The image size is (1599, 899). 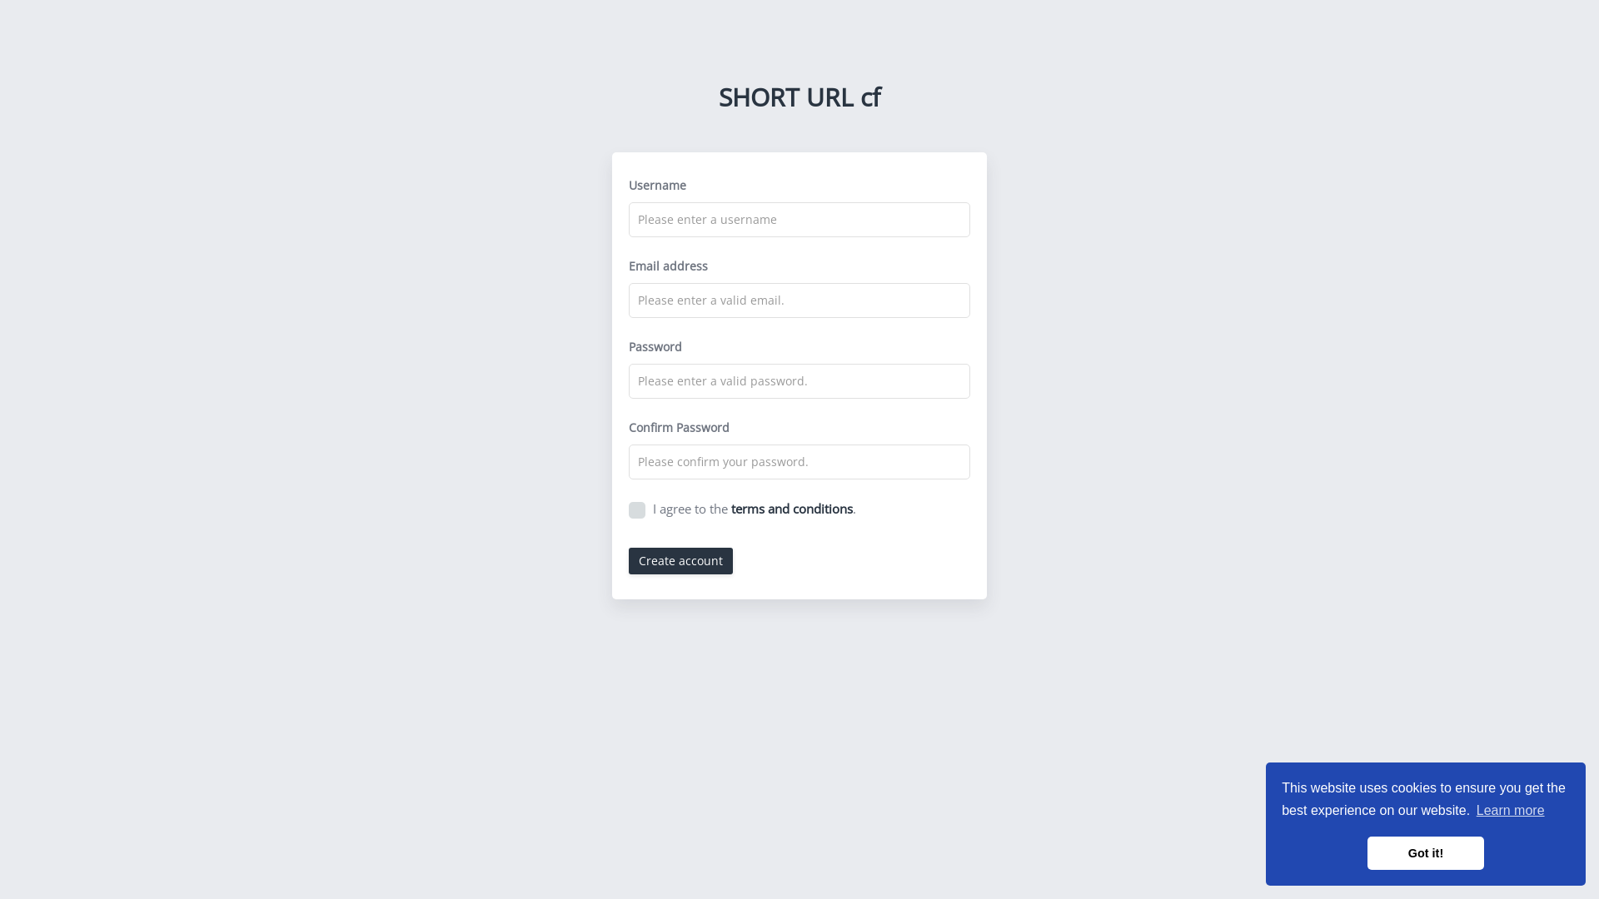 I want to click on Create account, so click(x=681, y=561).